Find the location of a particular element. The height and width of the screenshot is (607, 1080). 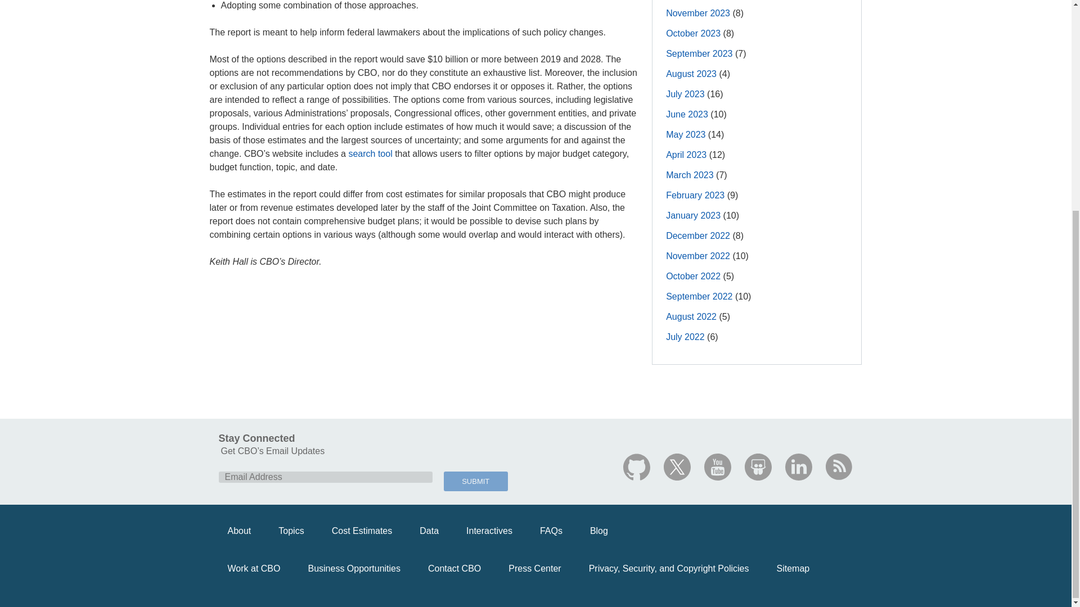

May 2023 is located at coordinates (685, 135).